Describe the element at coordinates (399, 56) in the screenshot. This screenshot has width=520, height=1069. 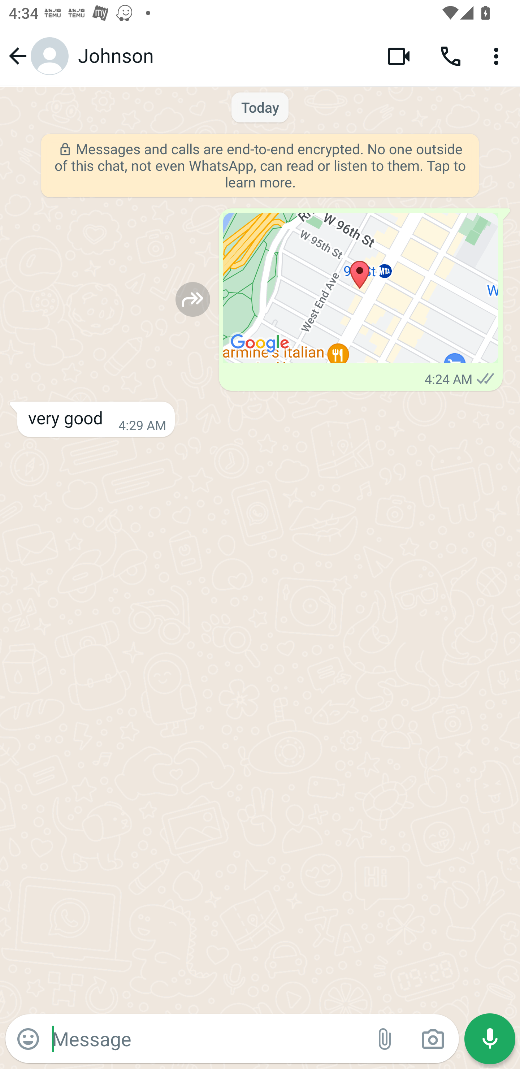
I see `Video call` at that location.